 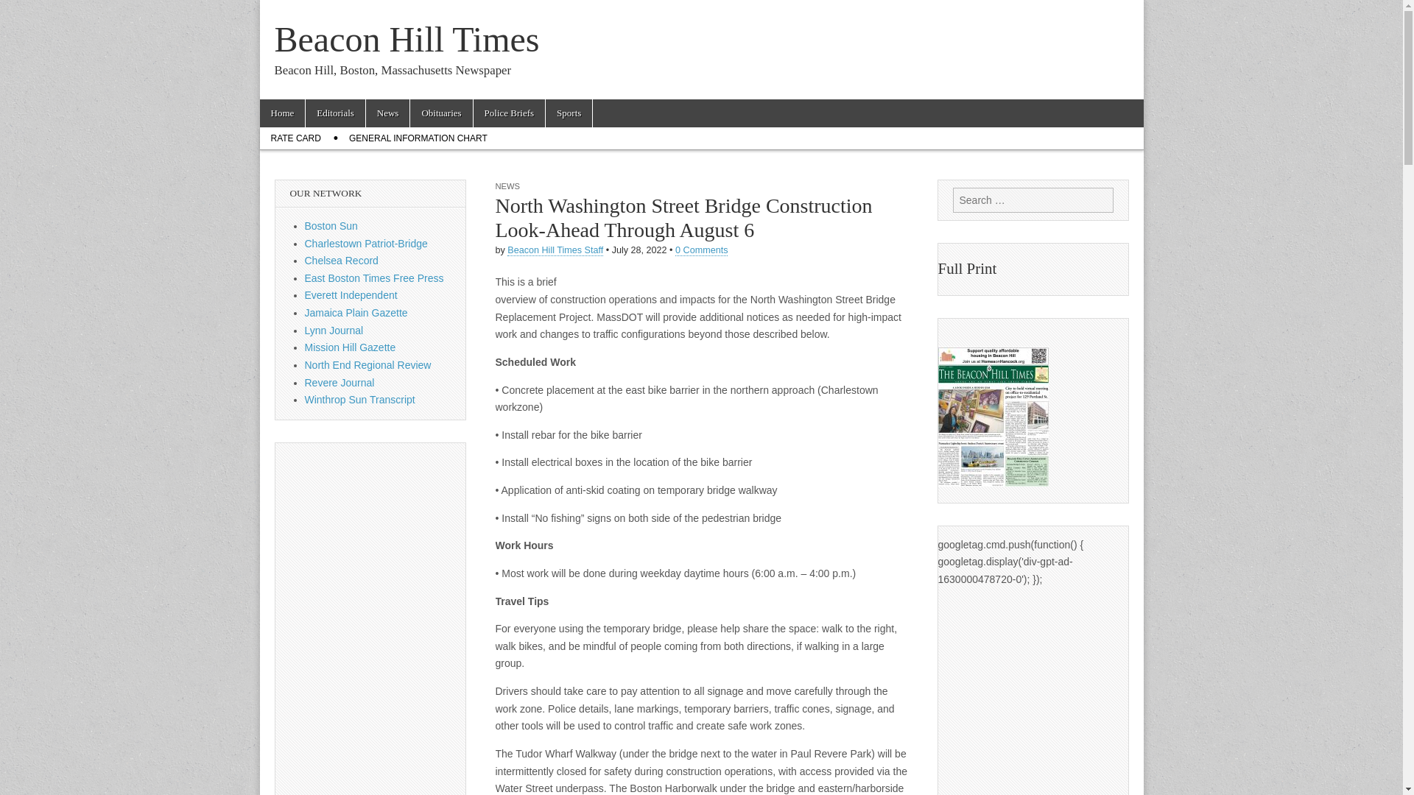 I want to click on NEWS, so click(x=507, y=186).